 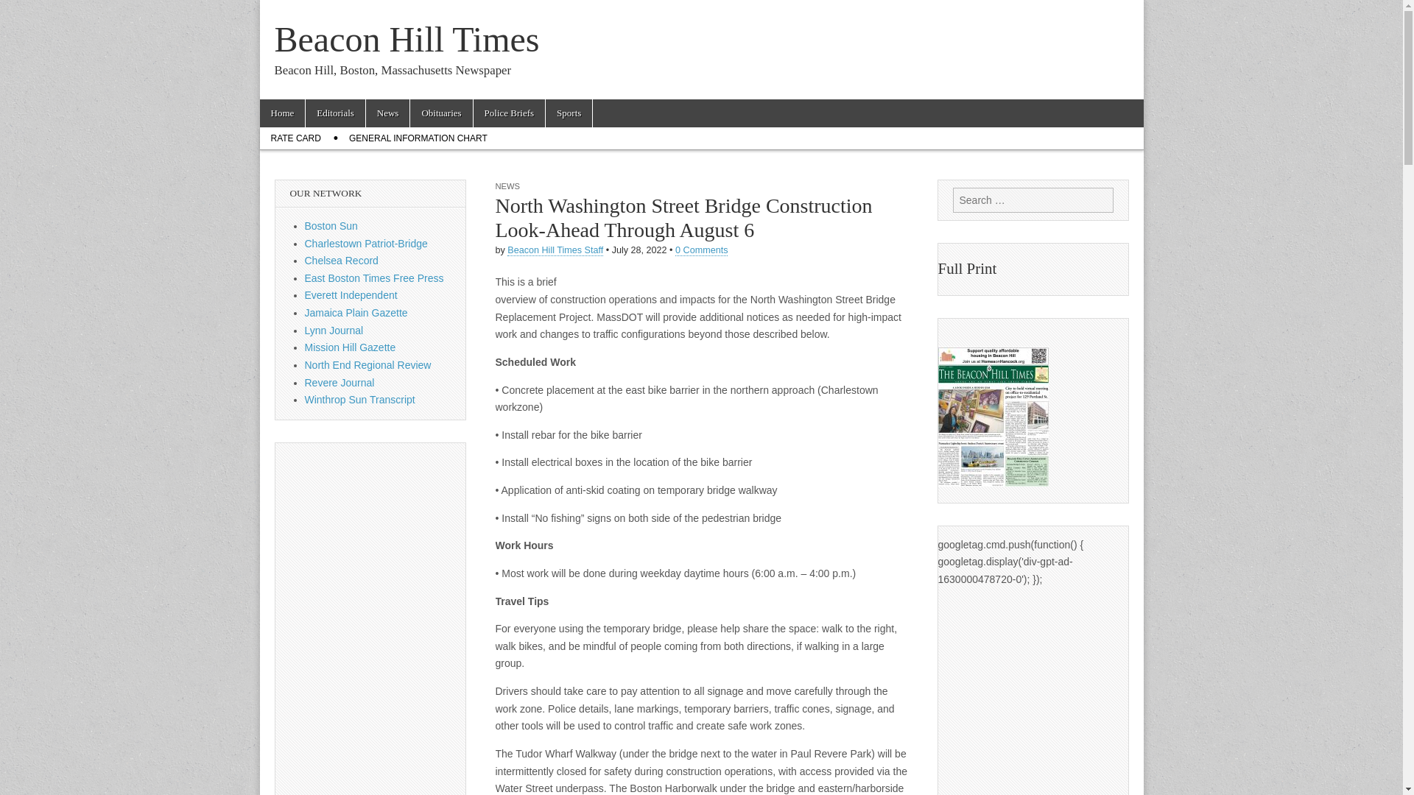 I want to click on NEWS, so click(x=507, y=186).